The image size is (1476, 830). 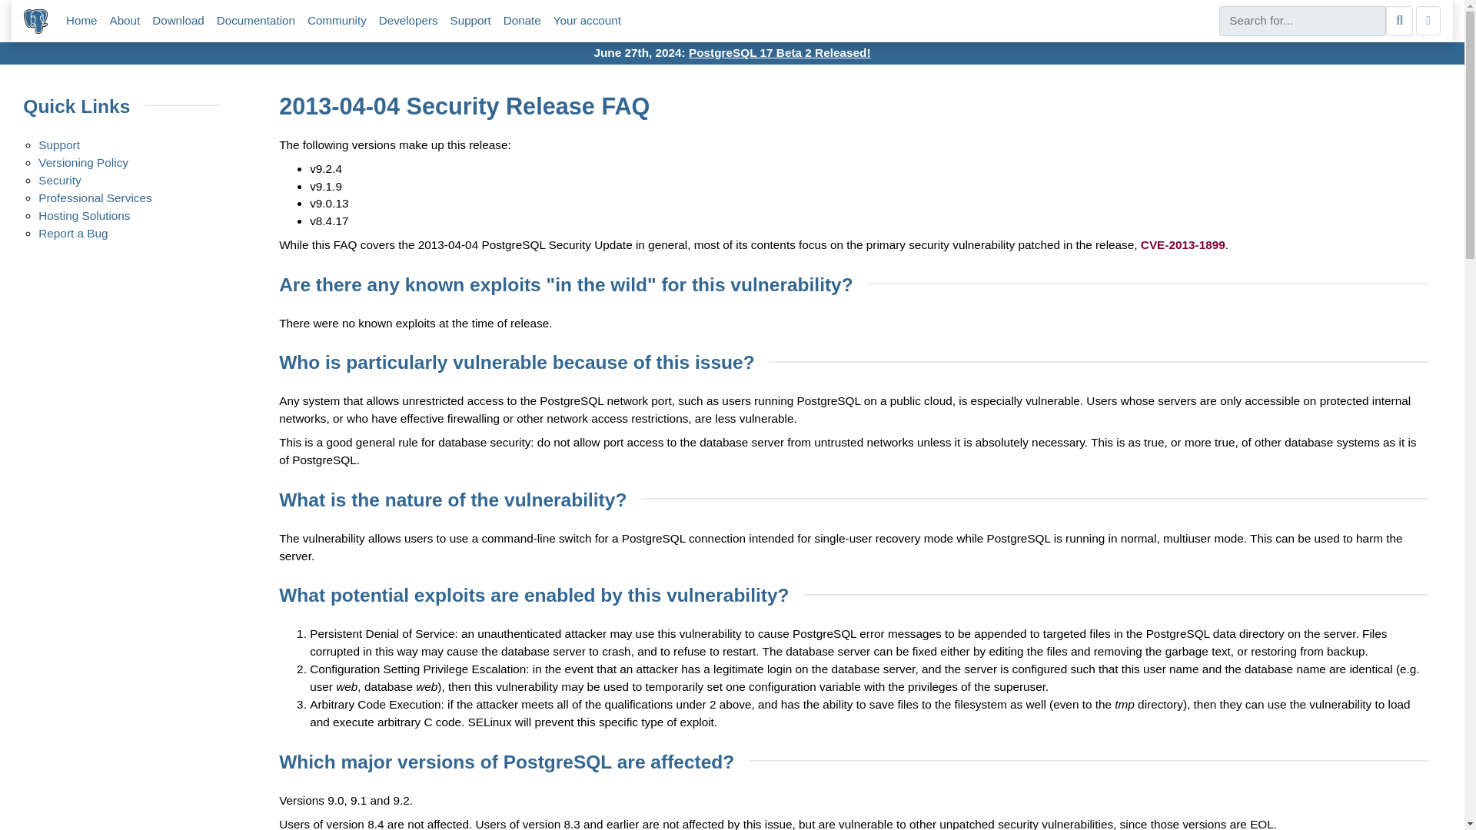 What do you see at coordinates (59, 180) in the screenshot?
I see `Security` at bounding box center [59, 180].